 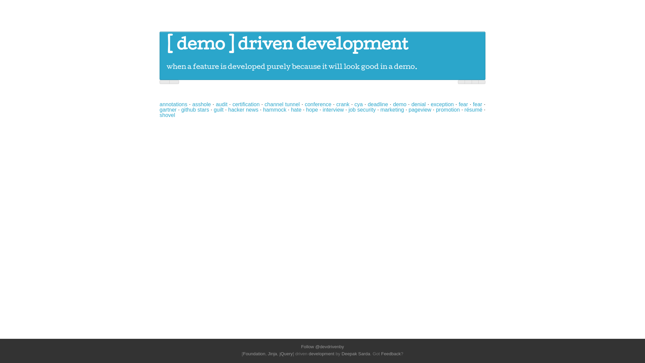 I want to click on shovel, so click(x=167, y=115).